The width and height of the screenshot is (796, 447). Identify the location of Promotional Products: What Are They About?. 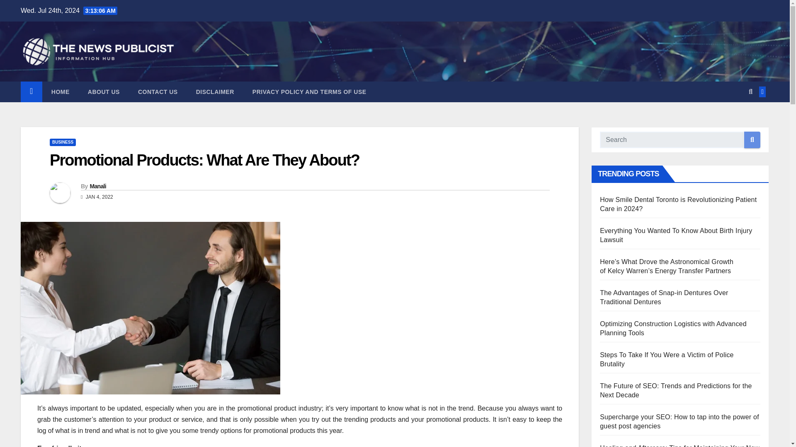
(204, 160).